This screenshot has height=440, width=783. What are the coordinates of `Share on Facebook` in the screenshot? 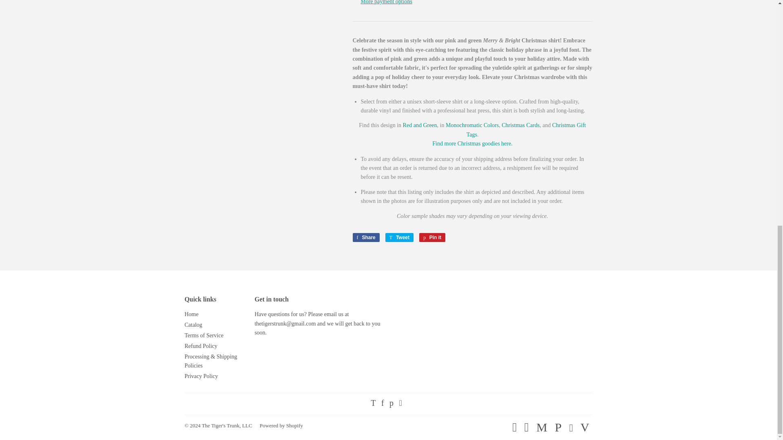 It's located at (365, 238).